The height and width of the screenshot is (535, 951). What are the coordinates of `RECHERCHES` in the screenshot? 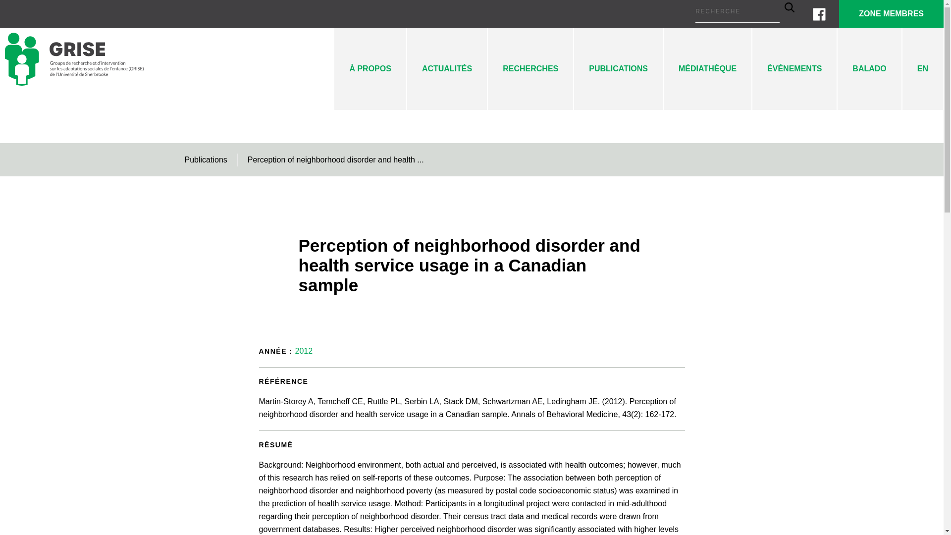 It's located at (530, 69).